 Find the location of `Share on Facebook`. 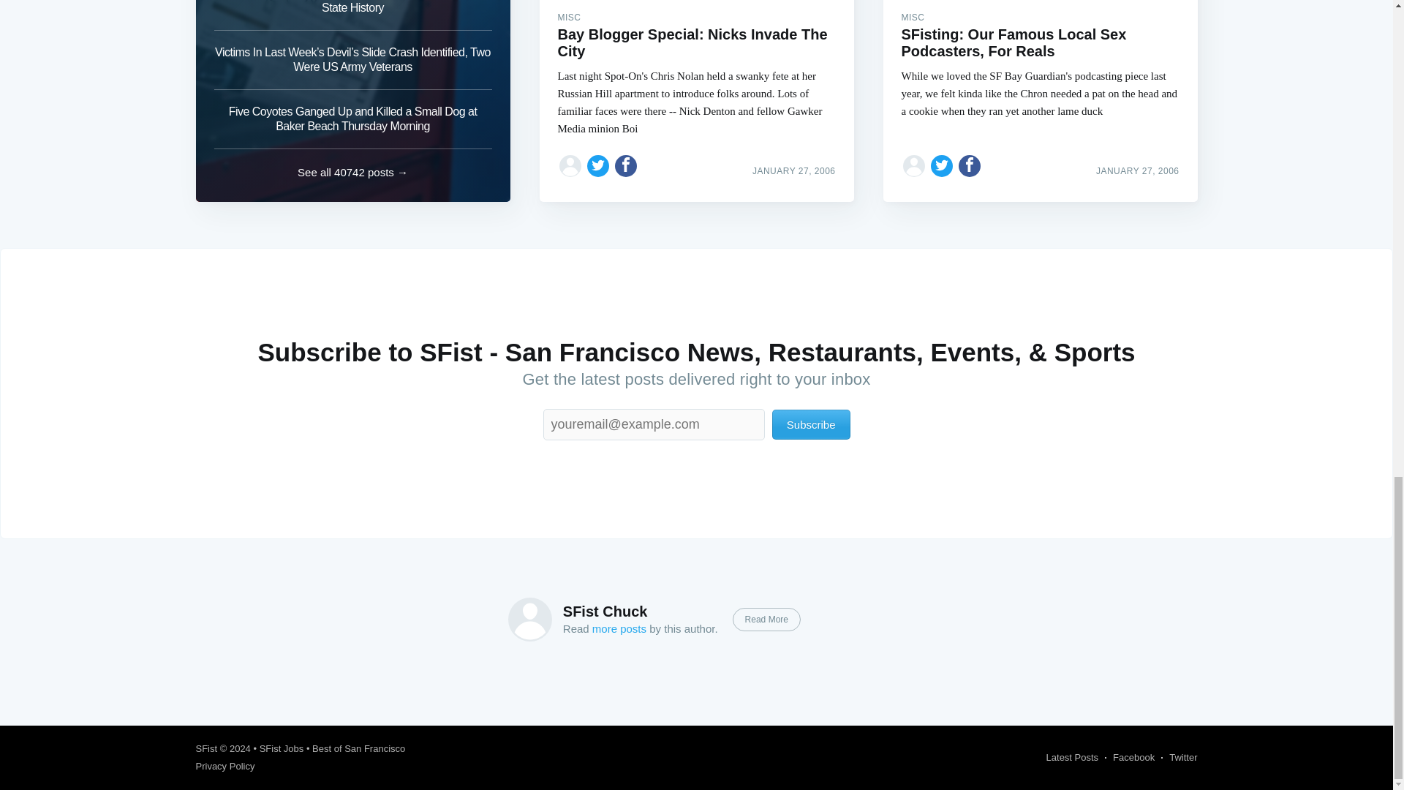

Share on Facebook is located at coordinates (970, 165).